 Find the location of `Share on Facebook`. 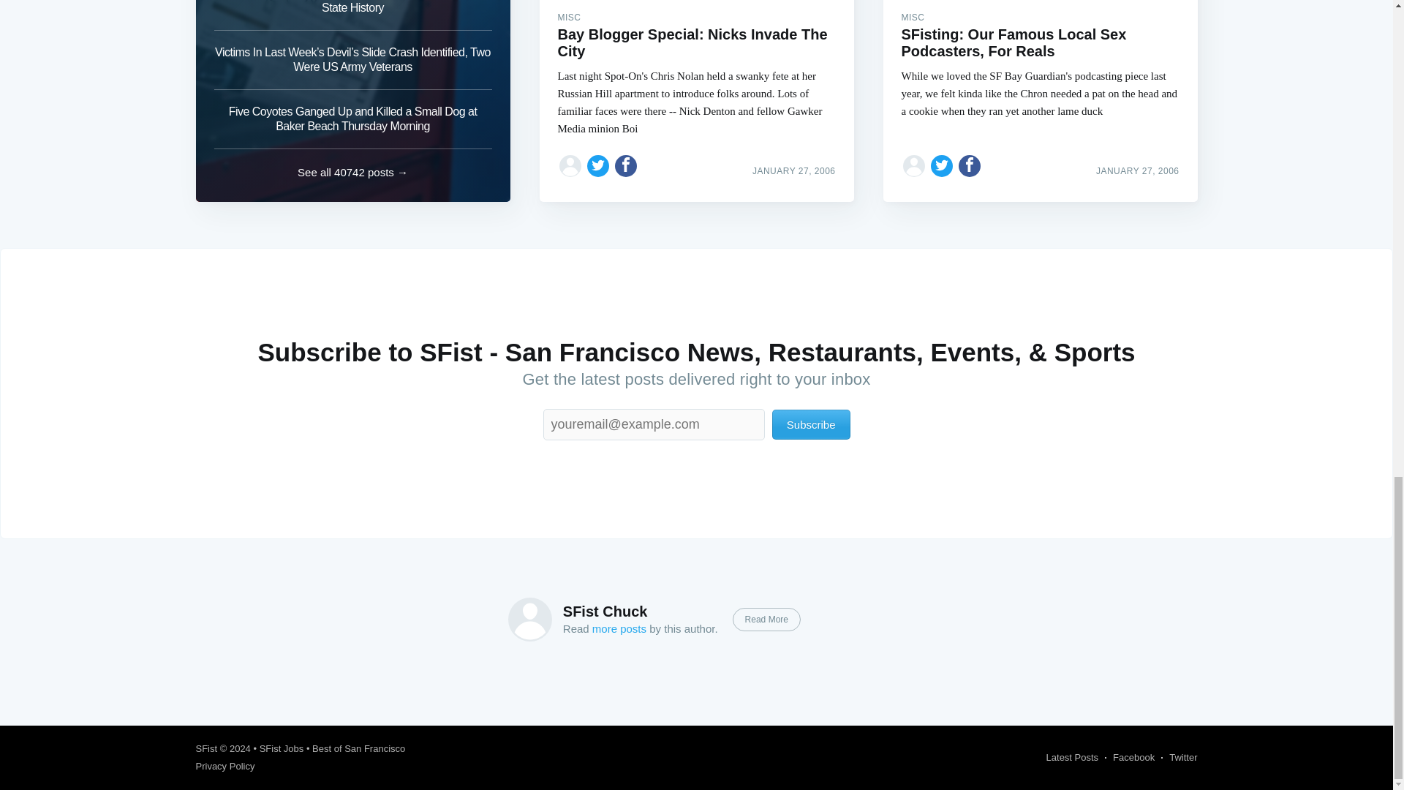

Share on Facebook is located at coordinates (970, 165).